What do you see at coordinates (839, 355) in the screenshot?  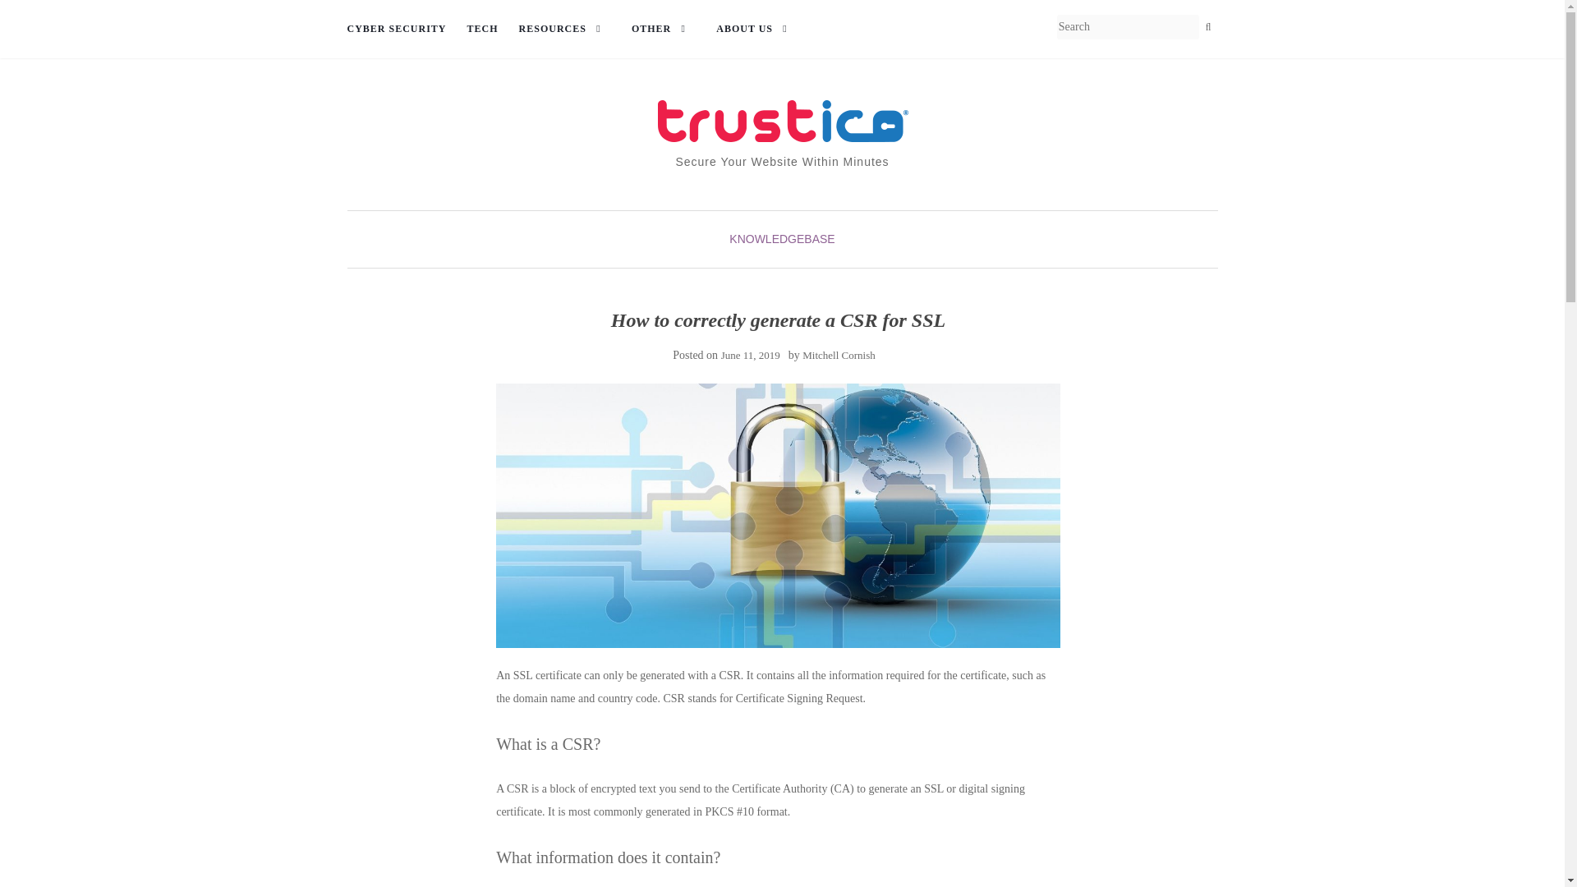 I see `Mitchell Cornish` at bounding box center [839, 355].